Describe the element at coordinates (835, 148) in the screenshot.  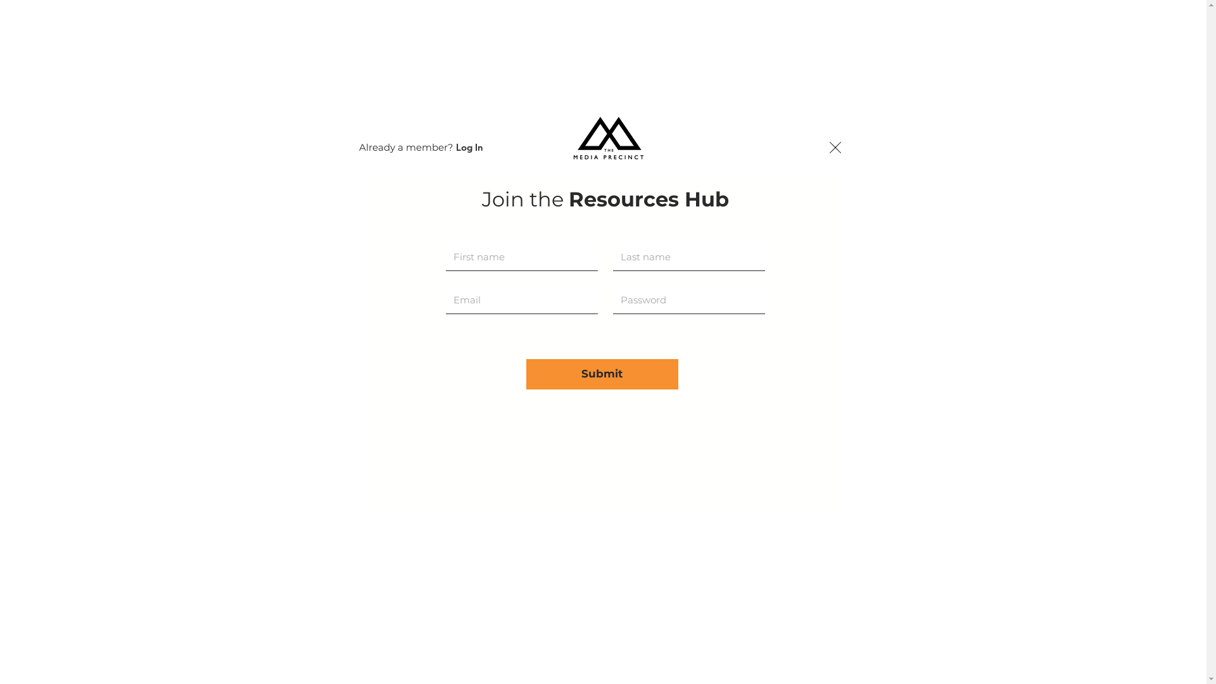
I see `Back to site` at that location.